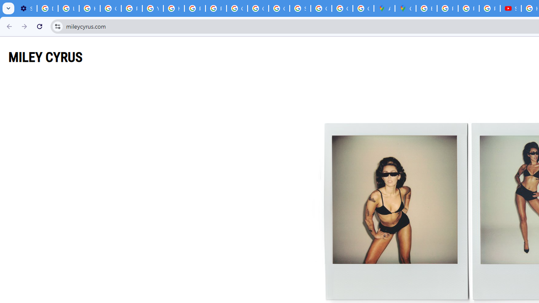  Describe the element at coordinates (45, 57) in the screenshot. I see `MILEY CYRUS` at that location.